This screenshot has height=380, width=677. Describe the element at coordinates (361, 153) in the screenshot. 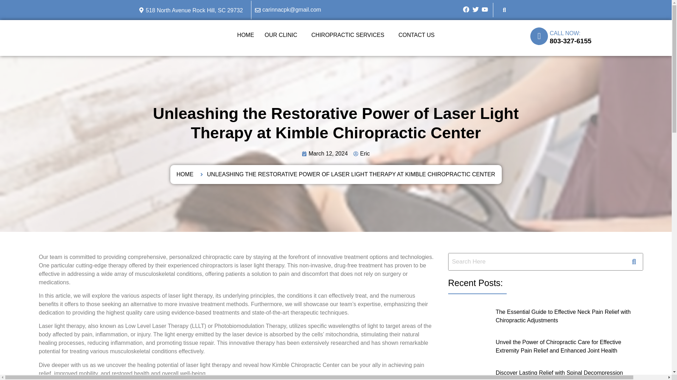

I see `Eric` at that location.